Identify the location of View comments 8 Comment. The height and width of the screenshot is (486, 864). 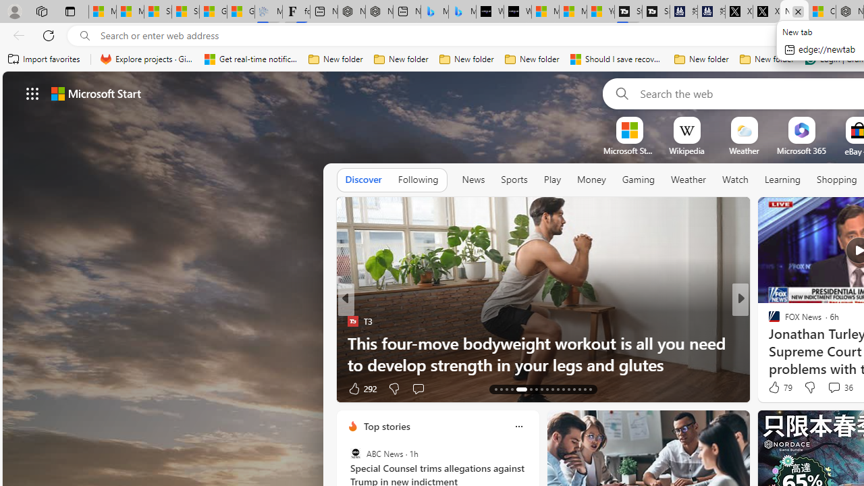
(833, 387).